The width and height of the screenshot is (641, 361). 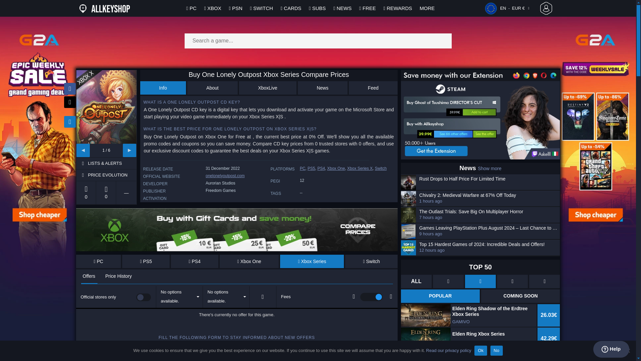 I want to click on Price evolution, so click(x=112, y=175).